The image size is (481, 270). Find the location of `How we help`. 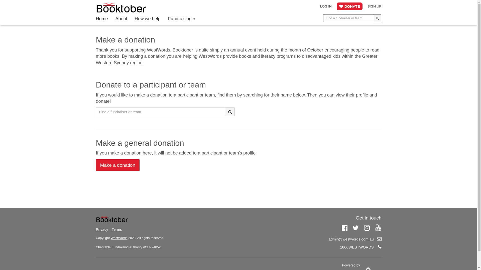

How we help is located at coordinates (148, 19).